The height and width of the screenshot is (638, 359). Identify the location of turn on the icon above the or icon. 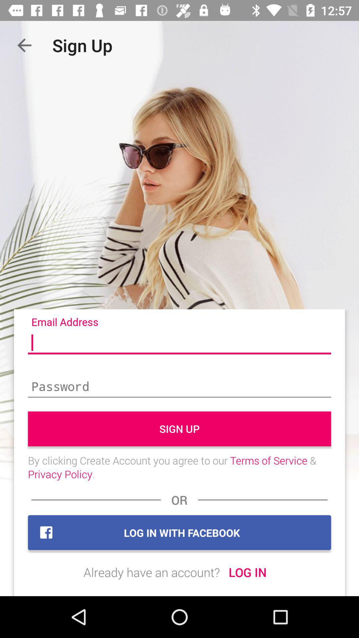
(179, 467).